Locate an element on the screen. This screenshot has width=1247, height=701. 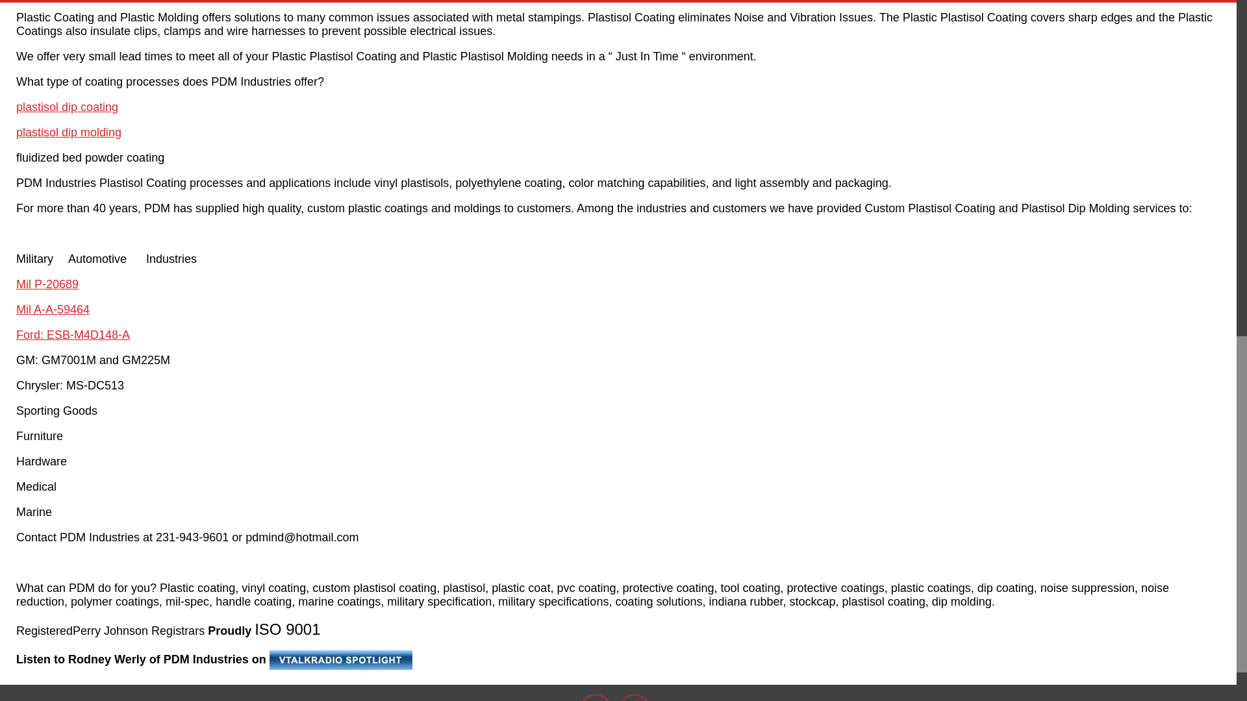
plastisol dip molding is located at coordinates (68, 132).